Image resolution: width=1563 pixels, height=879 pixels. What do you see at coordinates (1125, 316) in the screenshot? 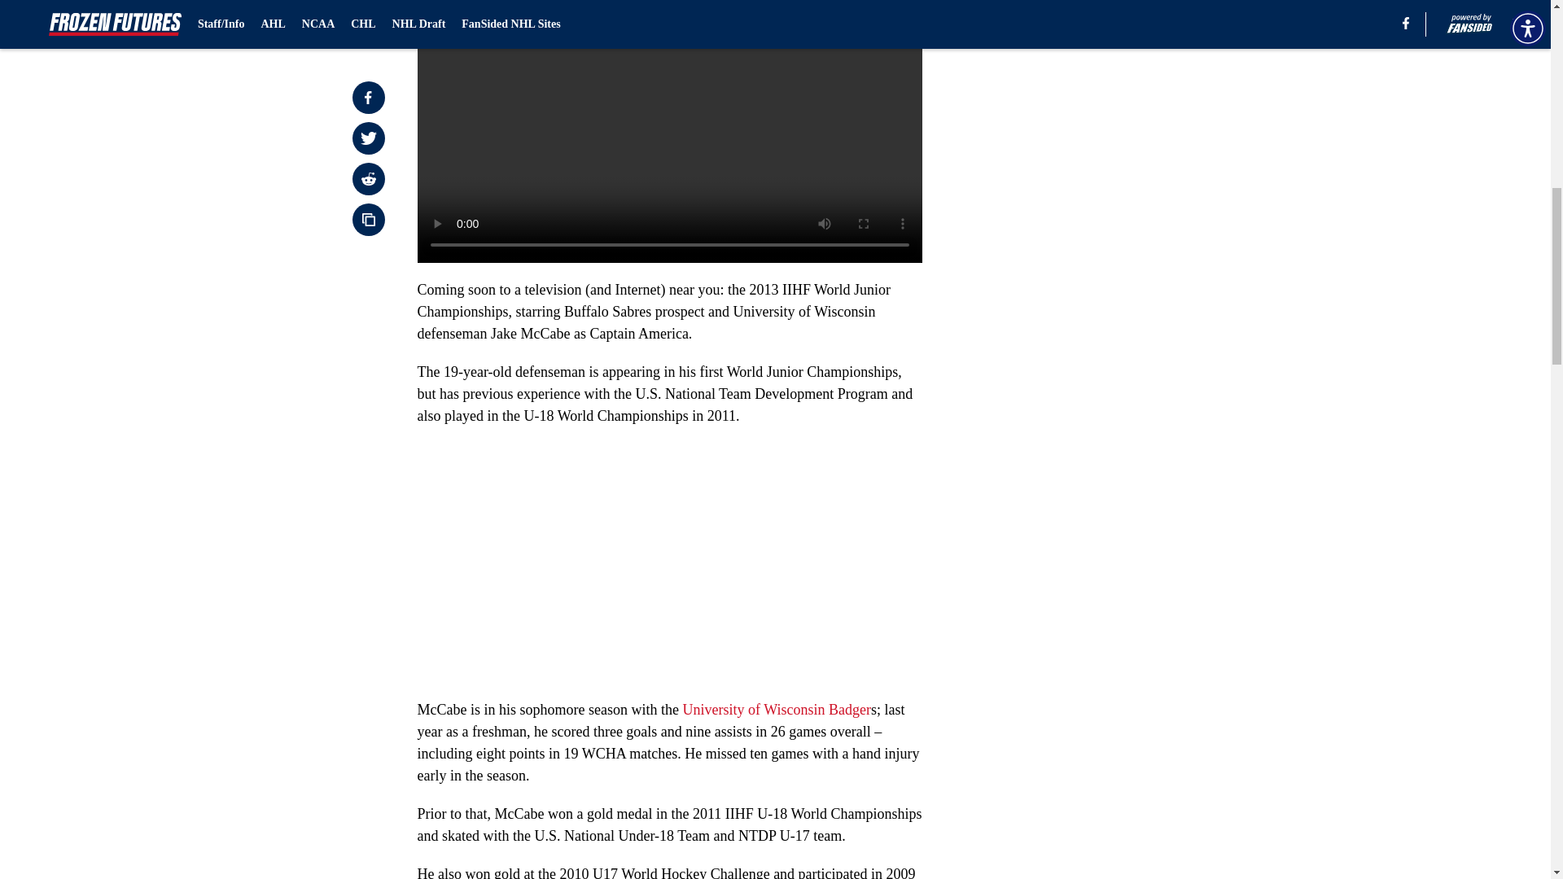
I see `3rd party ad content` at bounding box center [1125, 316].